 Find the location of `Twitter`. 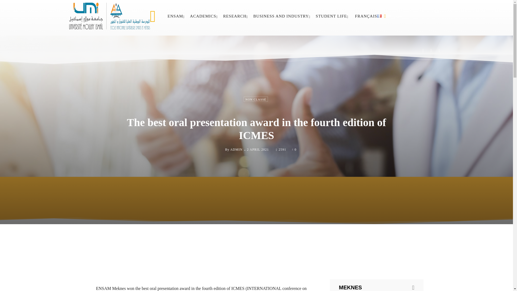

Twitter is located at coordinates (439, 50).